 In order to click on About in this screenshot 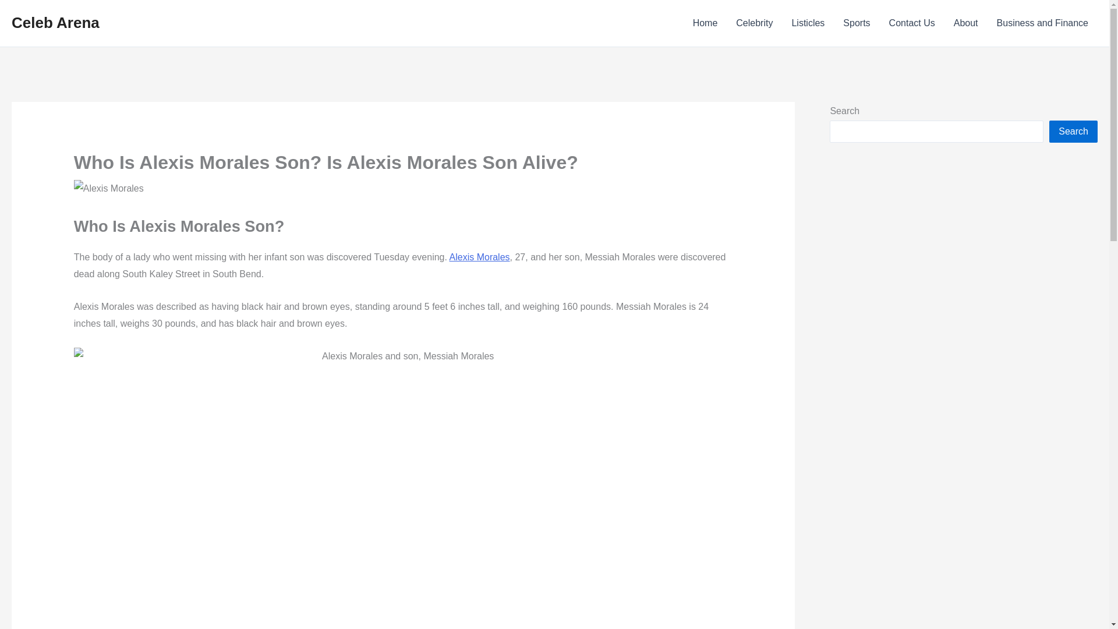, I will do `click(965, 23)`.